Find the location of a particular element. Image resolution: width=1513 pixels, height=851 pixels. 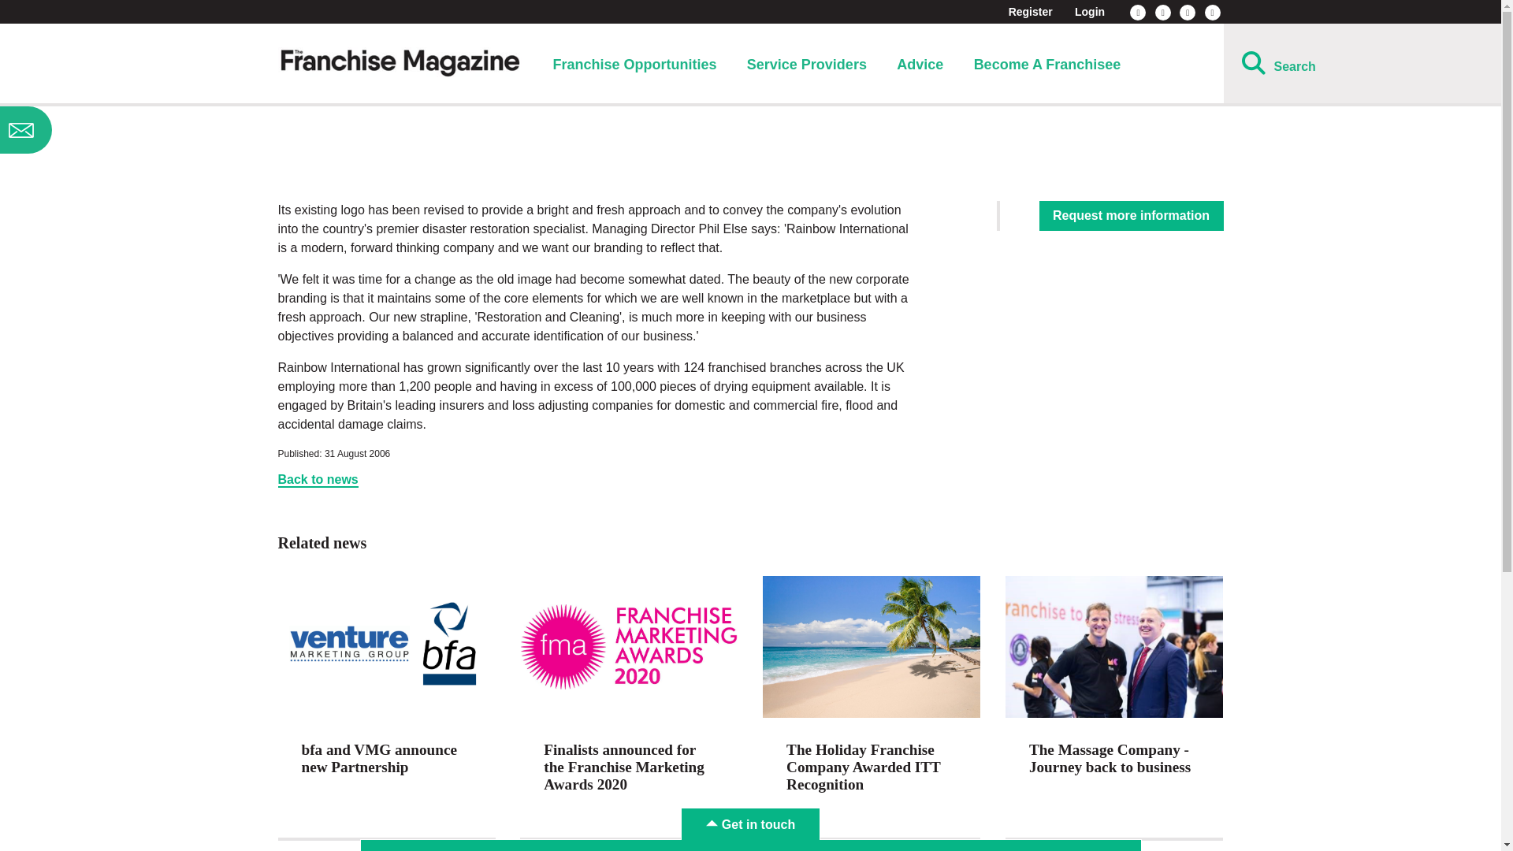

Service Providers is located at coordinates (807, 65).